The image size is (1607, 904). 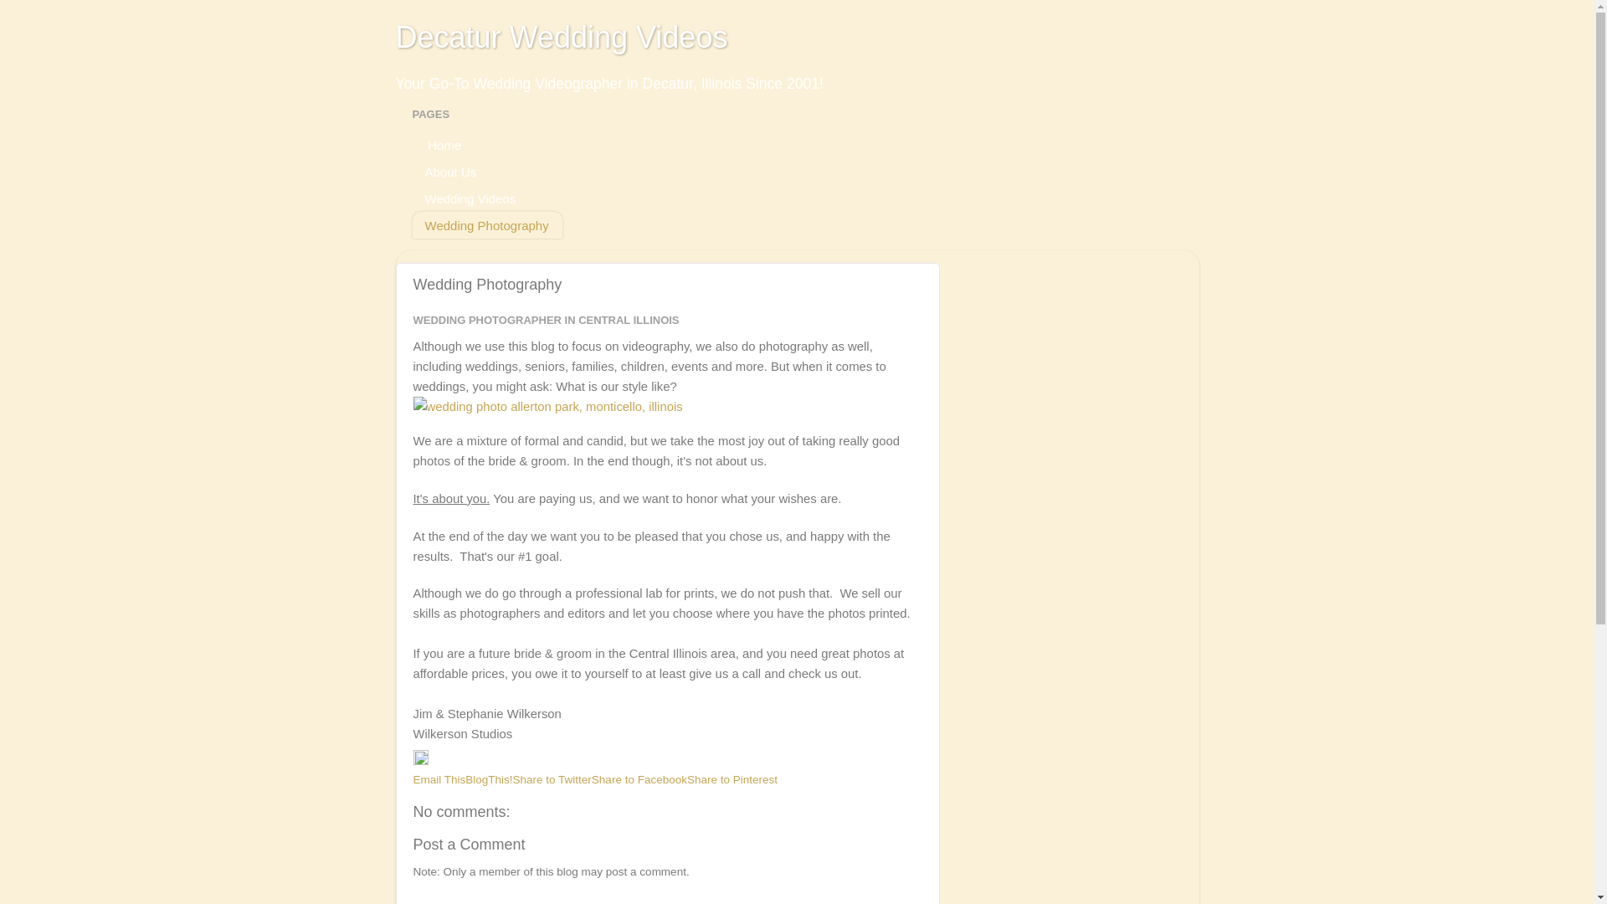 What do you see at coordinates (489, 779) in the screenshot?
I see `BlogThis!` at bounding box center [489, 779].